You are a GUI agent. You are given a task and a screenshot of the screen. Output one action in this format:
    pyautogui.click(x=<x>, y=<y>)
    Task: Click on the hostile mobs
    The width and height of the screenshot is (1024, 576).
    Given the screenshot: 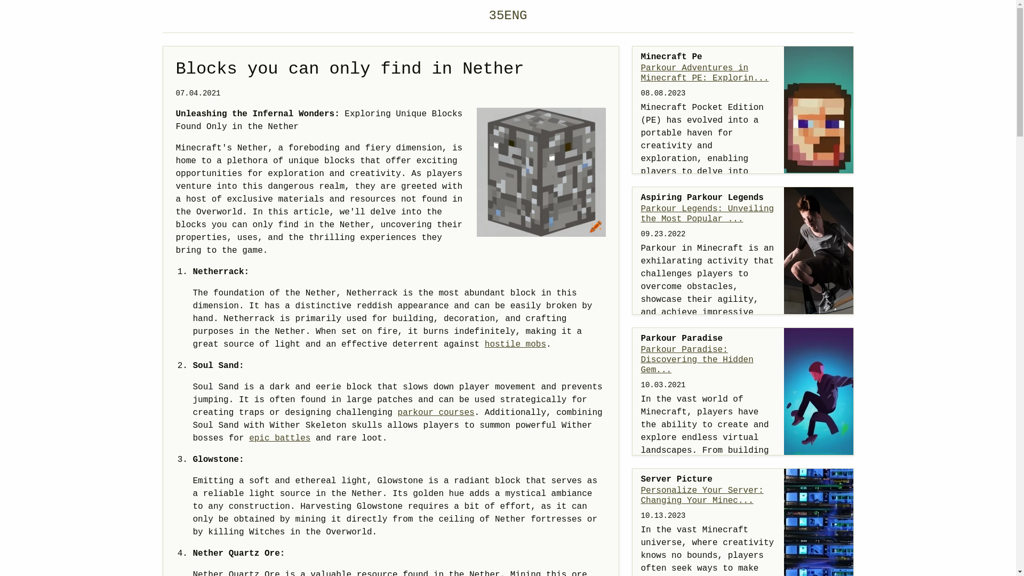 What is the action you would take?
    pyautogui.click(x=515, y=345)
    